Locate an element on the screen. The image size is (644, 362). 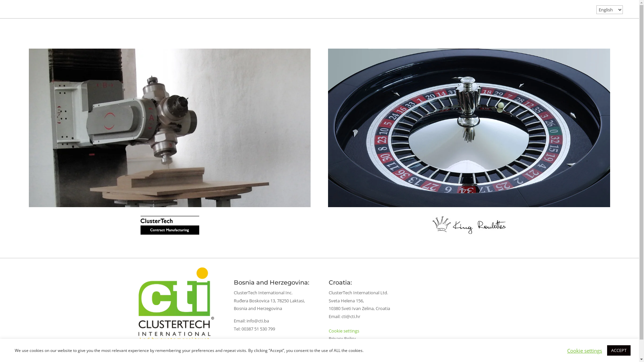
CTI Contract Manufacturing is located at coordinates (170, 225).